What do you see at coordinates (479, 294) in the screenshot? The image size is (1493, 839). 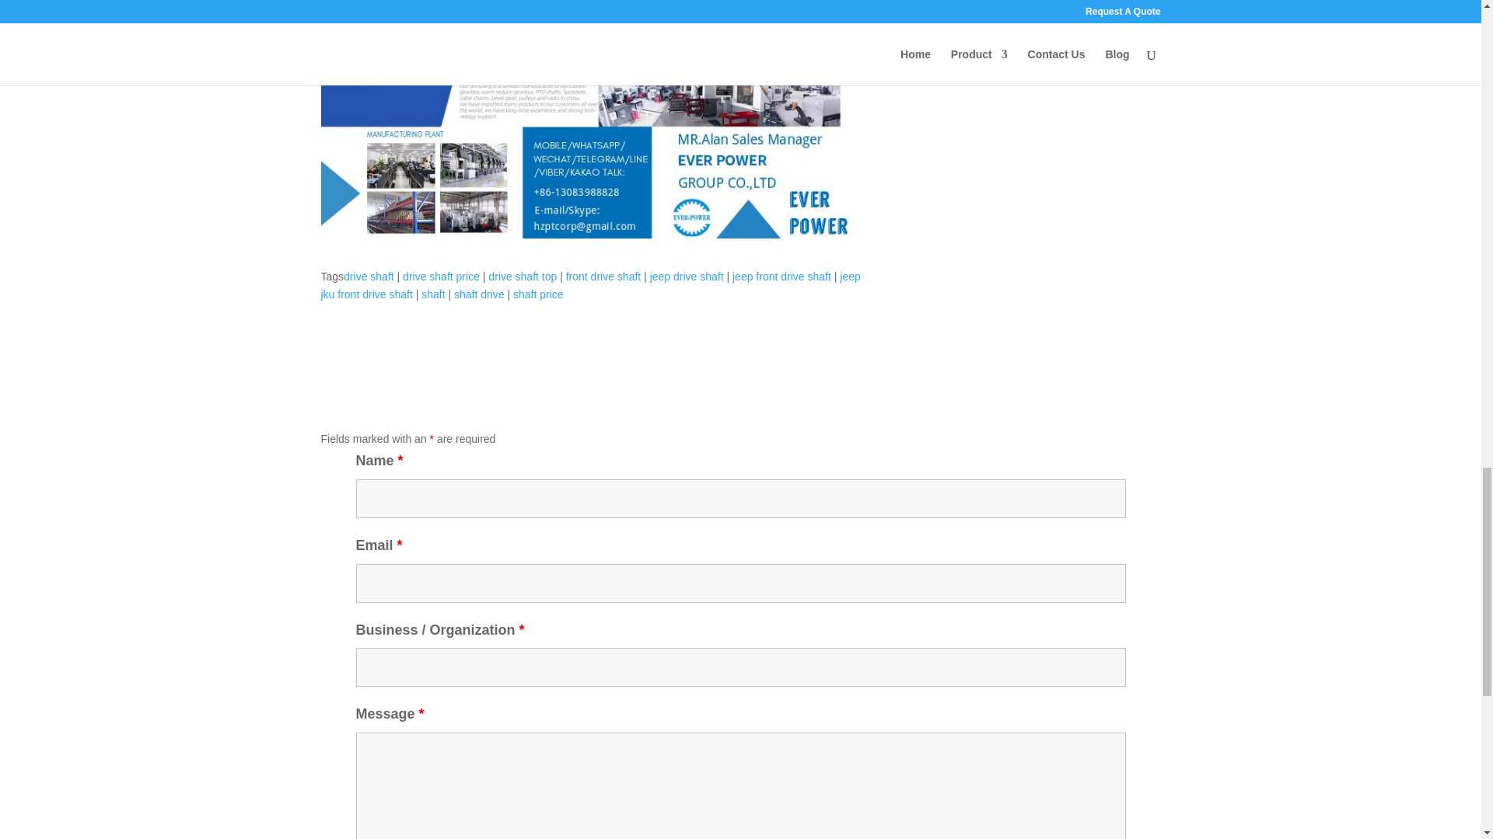 I see `shaft drive` at bounding box center [479, 294].